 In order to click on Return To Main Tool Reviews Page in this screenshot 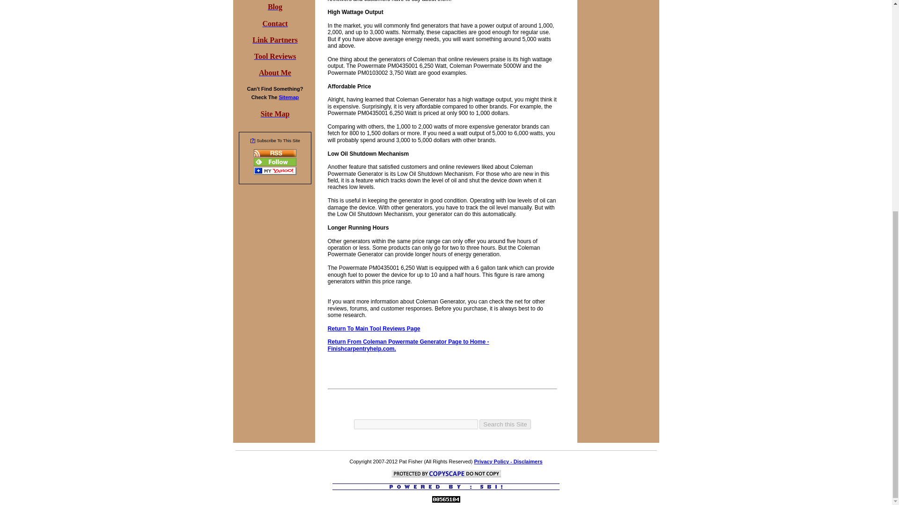, I will do `click(374, 328)`.